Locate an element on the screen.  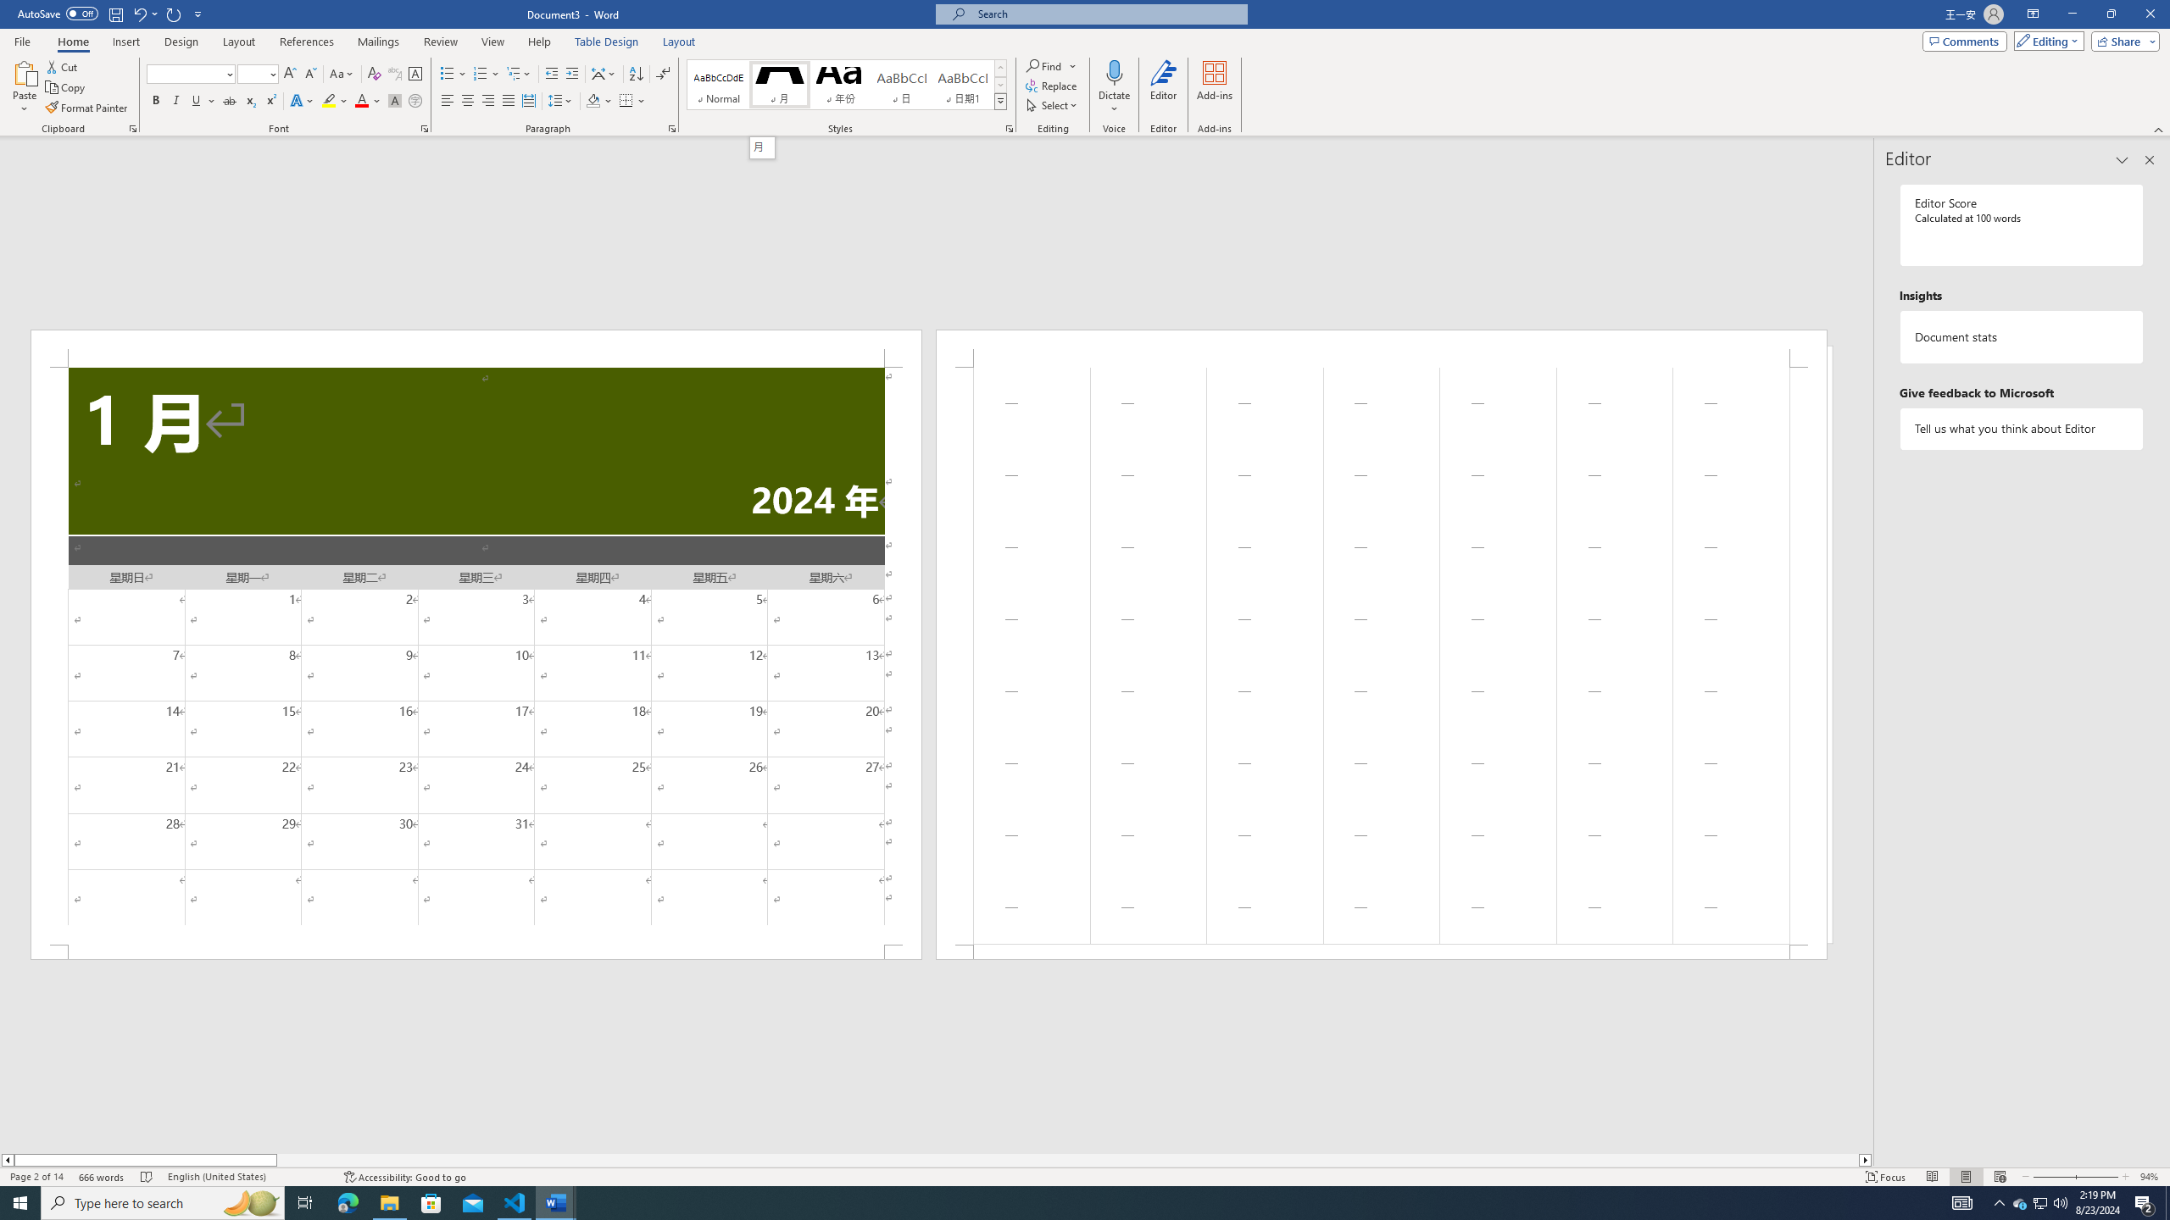
Sort... is located at coordinates (636, 75).